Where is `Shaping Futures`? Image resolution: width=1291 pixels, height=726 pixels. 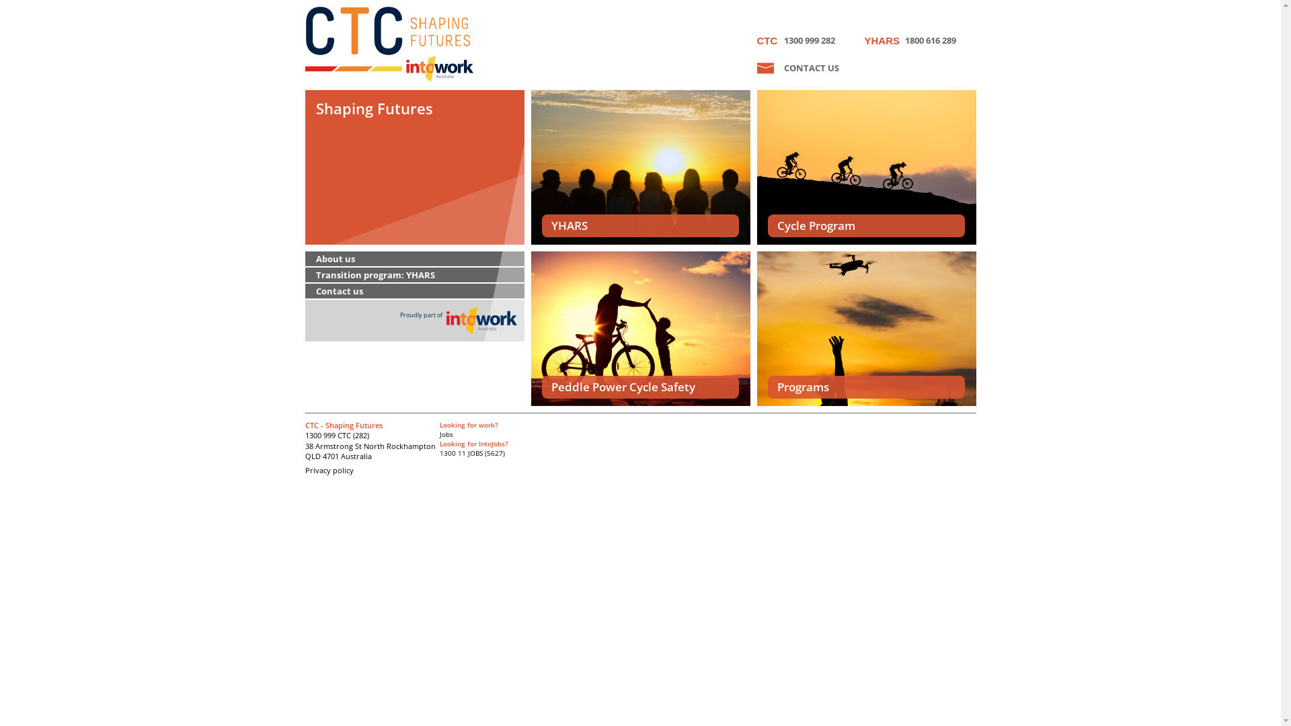 Shaping Futures is located at coordinates (415, 167).